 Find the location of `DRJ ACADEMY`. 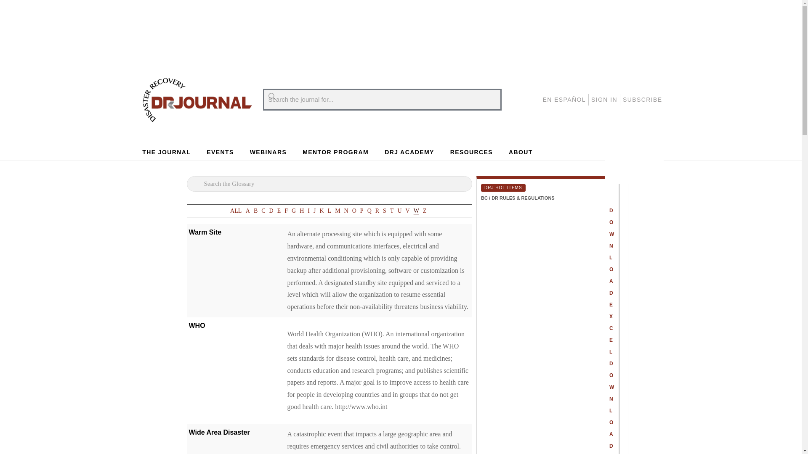

DRJ ACADEMY is located at coordinates (409, 152).